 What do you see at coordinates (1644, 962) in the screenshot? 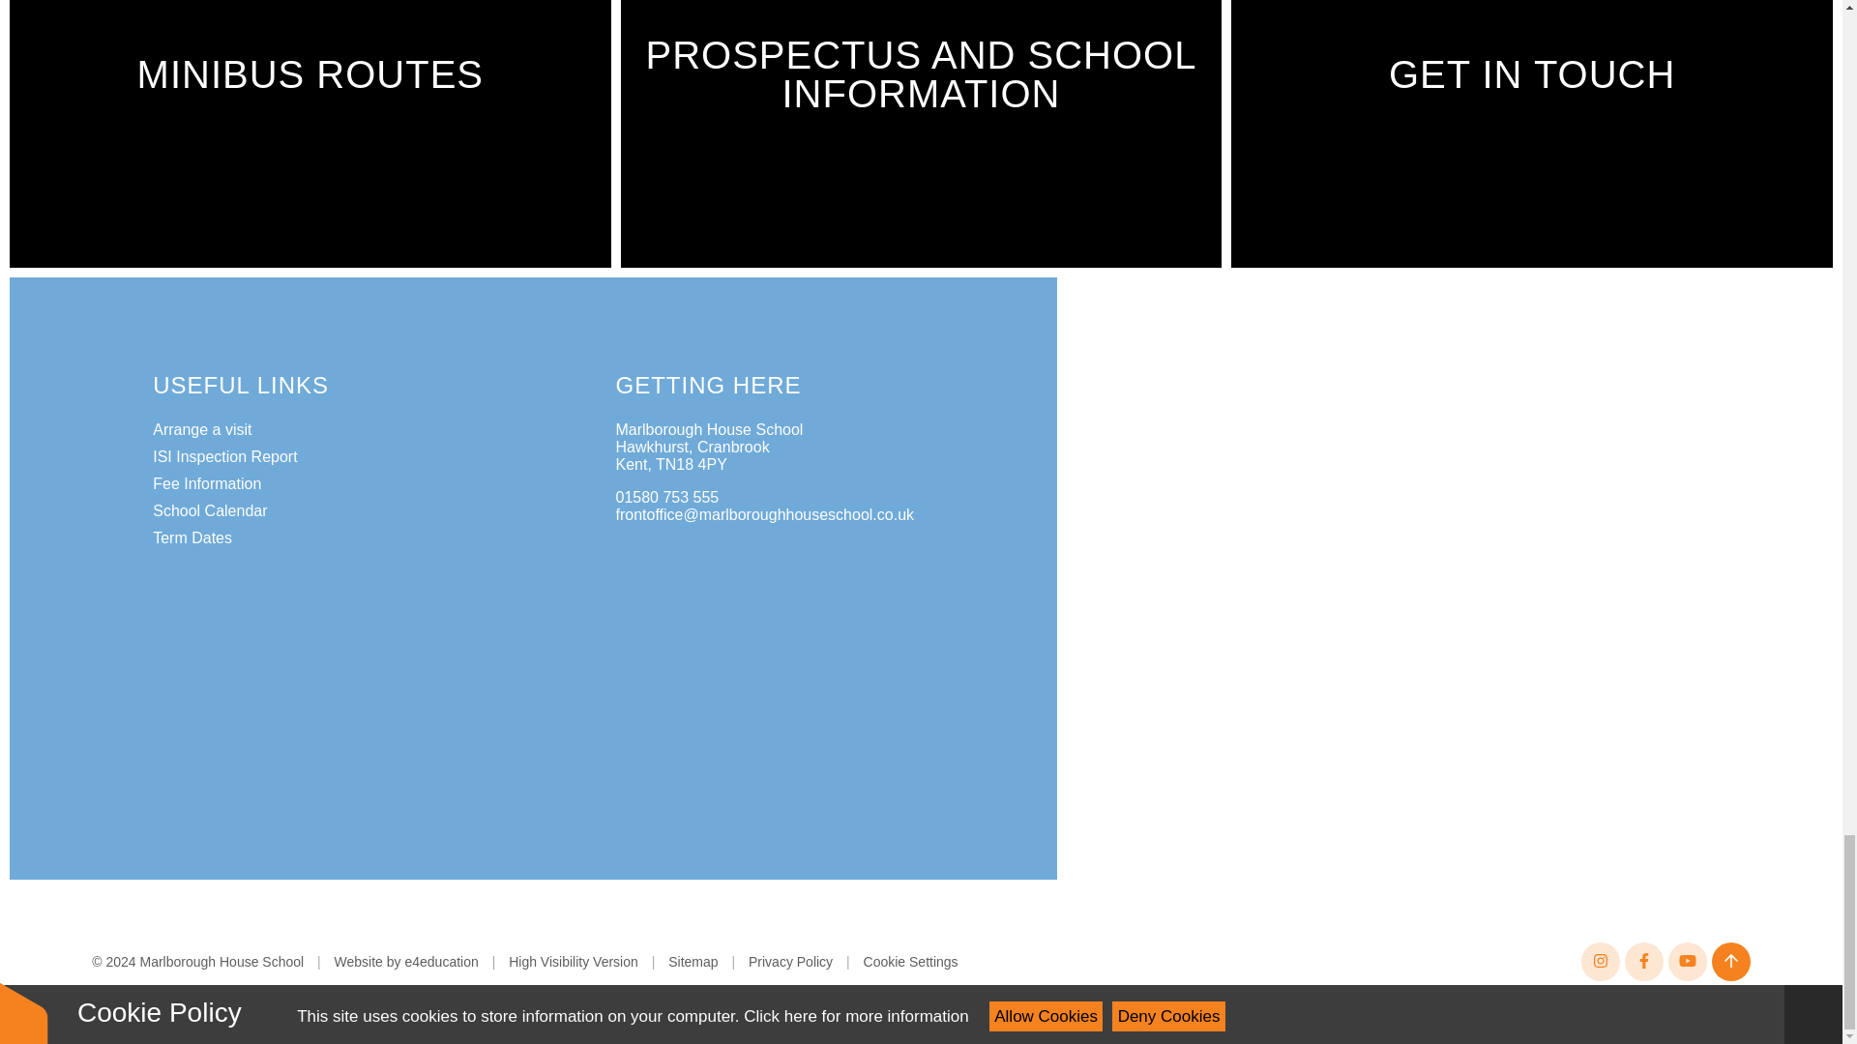
I see `Facebook` at bounding box center [1644, 962].